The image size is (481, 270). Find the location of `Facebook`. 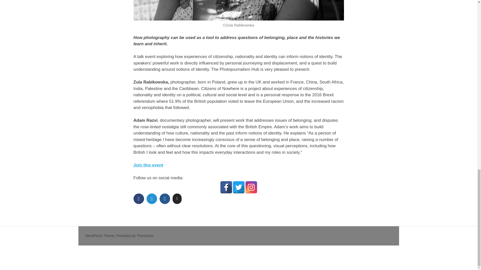

Facebook is located at coordinates (226, 187).